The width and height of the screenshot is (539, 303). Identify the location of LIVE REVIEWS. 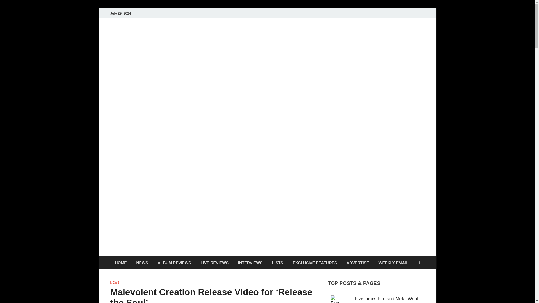
(214, 263).